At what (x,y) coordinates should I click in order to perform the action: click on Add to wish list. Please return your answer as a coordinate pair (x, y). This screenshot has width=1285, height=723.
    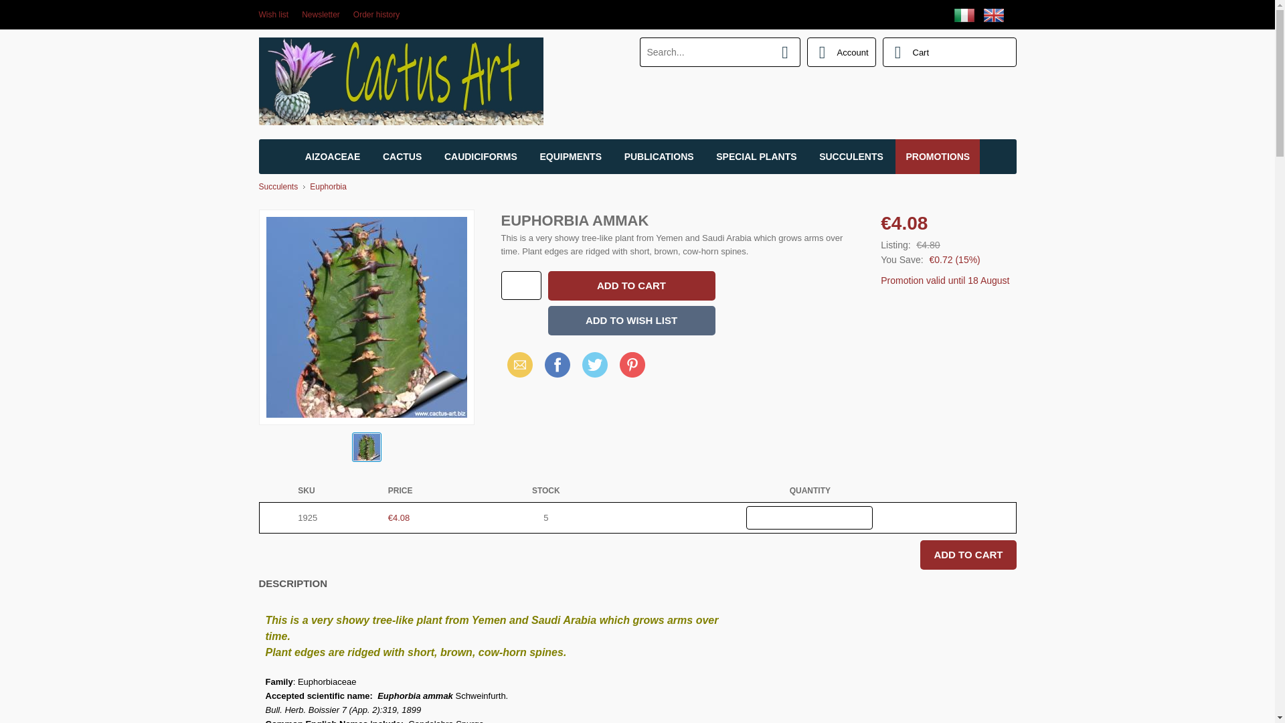
    Looking at the image, I should click on (630, 320).